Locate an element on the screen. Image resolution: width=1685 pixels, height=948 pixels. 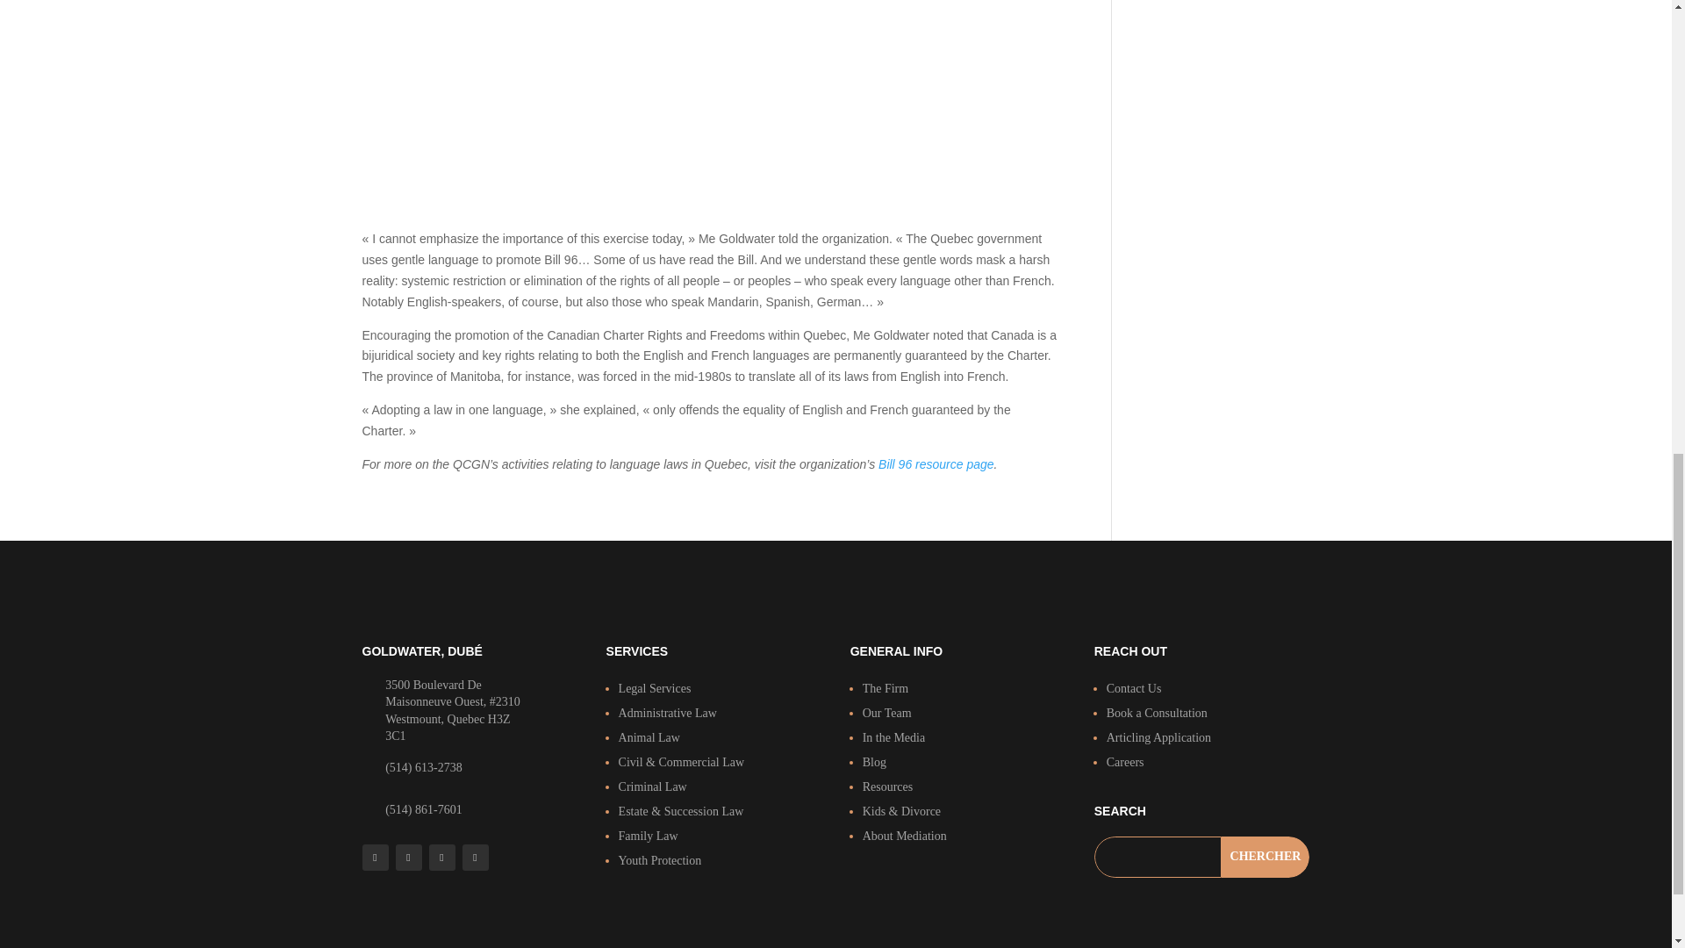
Chercher is located at coordinates (1266, 857).